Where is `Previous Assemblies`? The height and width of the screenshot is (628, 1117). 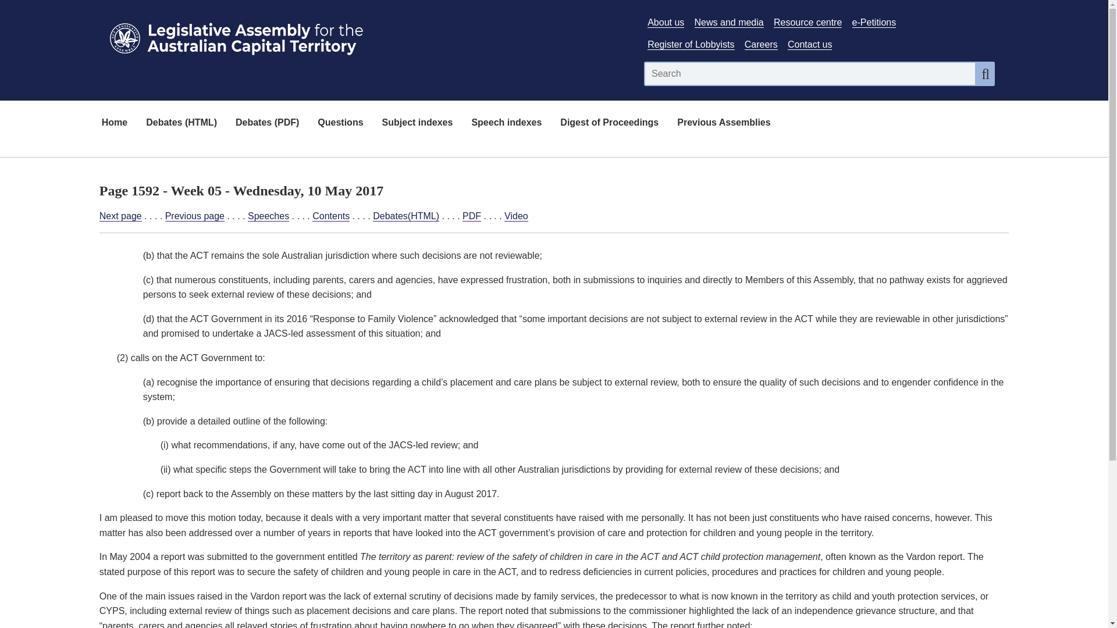 Previous Assemblies is located at coordinates (724, 123).